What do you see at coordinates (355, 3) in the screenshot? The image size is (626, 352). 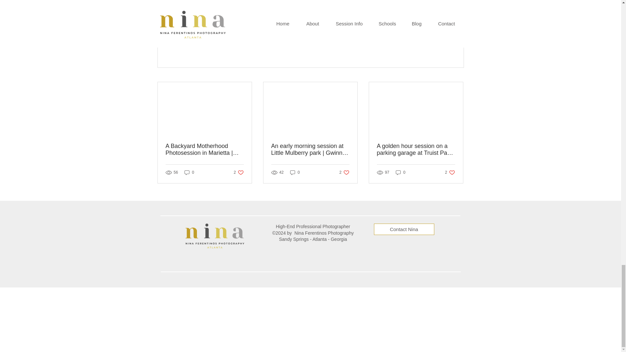 I see `professional photos` at bounding box center [355, 3].